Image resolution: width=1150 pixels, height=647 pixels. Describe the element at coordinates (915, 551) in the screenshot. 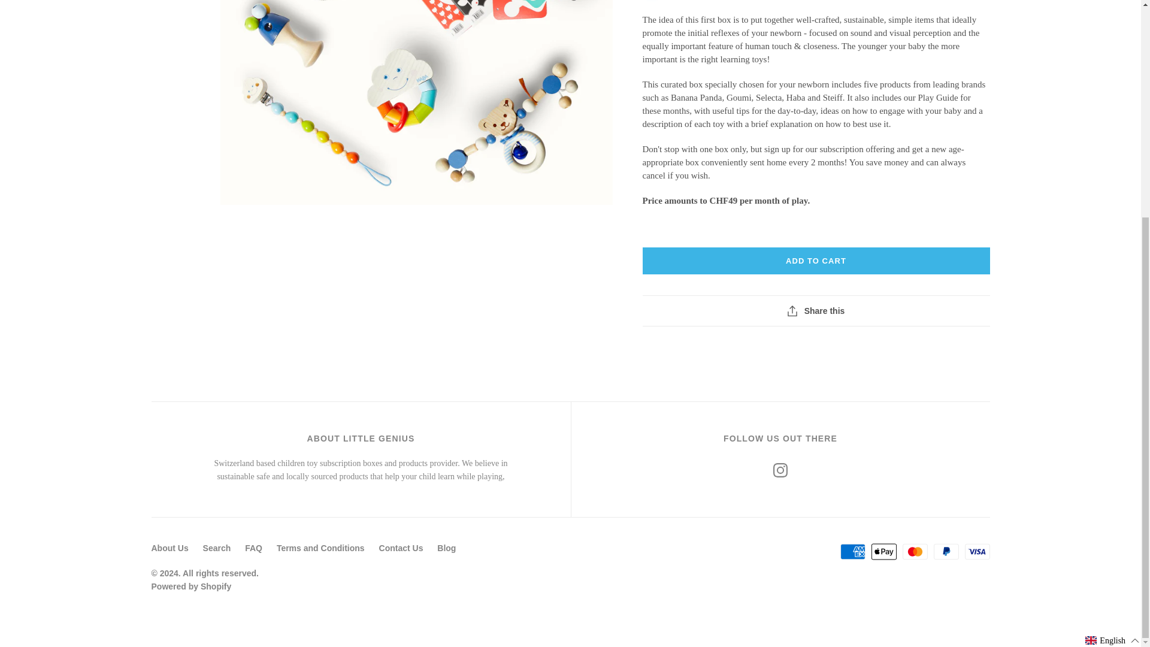

I see `Mastercard` at that location.